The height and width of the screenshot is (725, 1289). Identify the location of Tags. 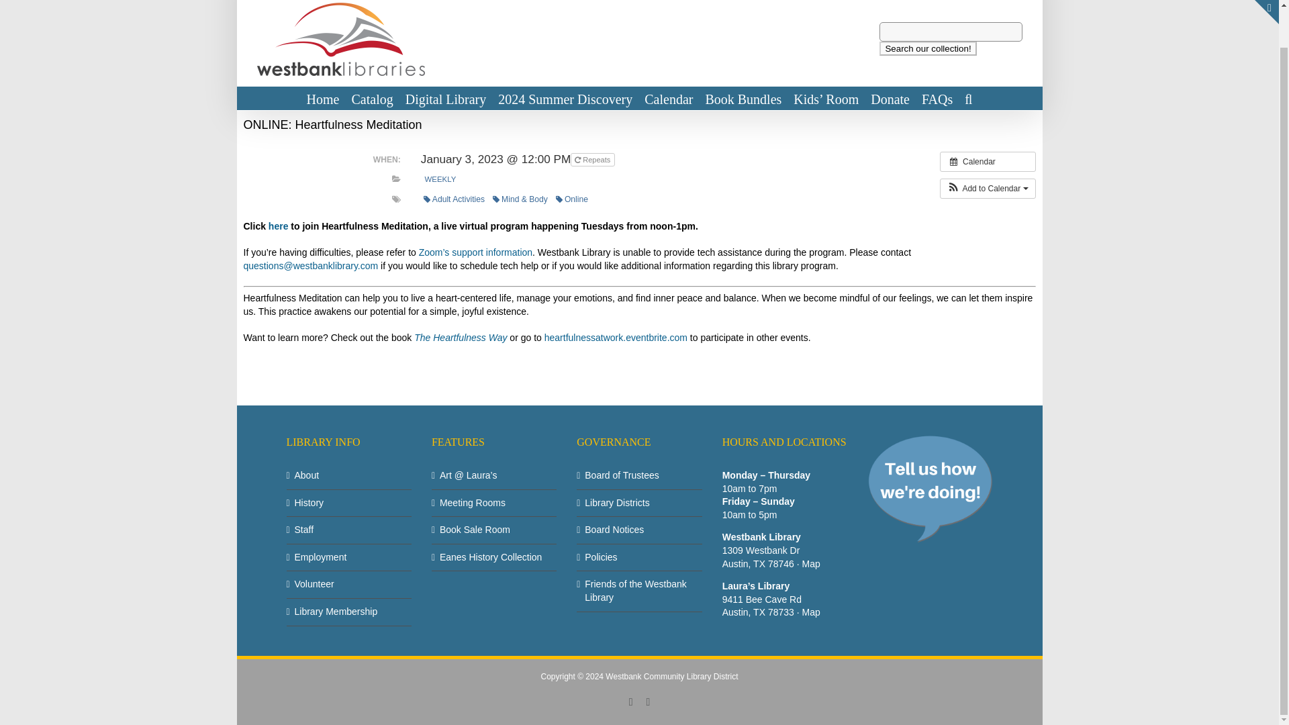
(396, 199).